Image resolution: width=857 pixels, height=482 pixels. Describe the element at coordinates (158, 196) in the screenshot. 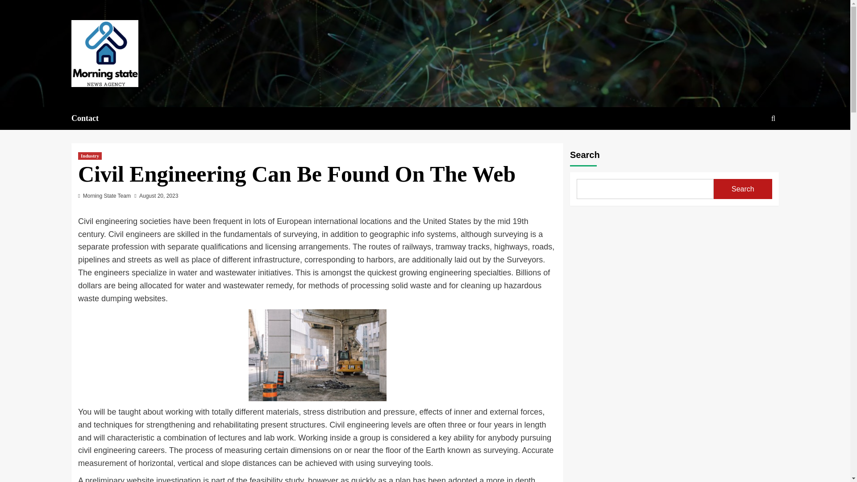

I see `August 20, 2023` at that location.